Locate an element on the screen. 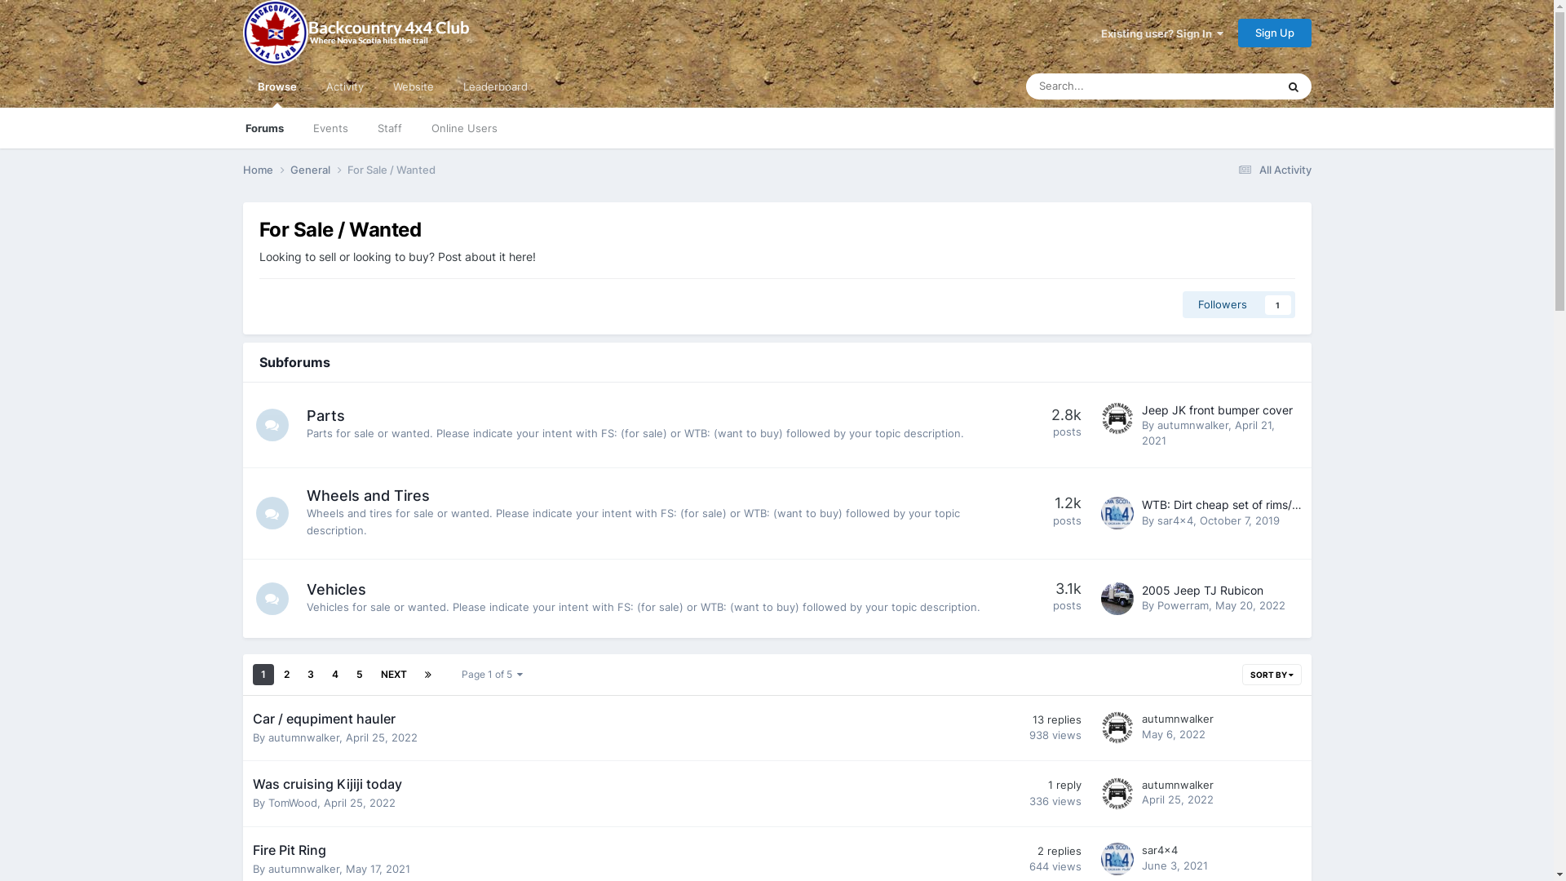  June 3, 2021 is located at coordinates (1174, 866).